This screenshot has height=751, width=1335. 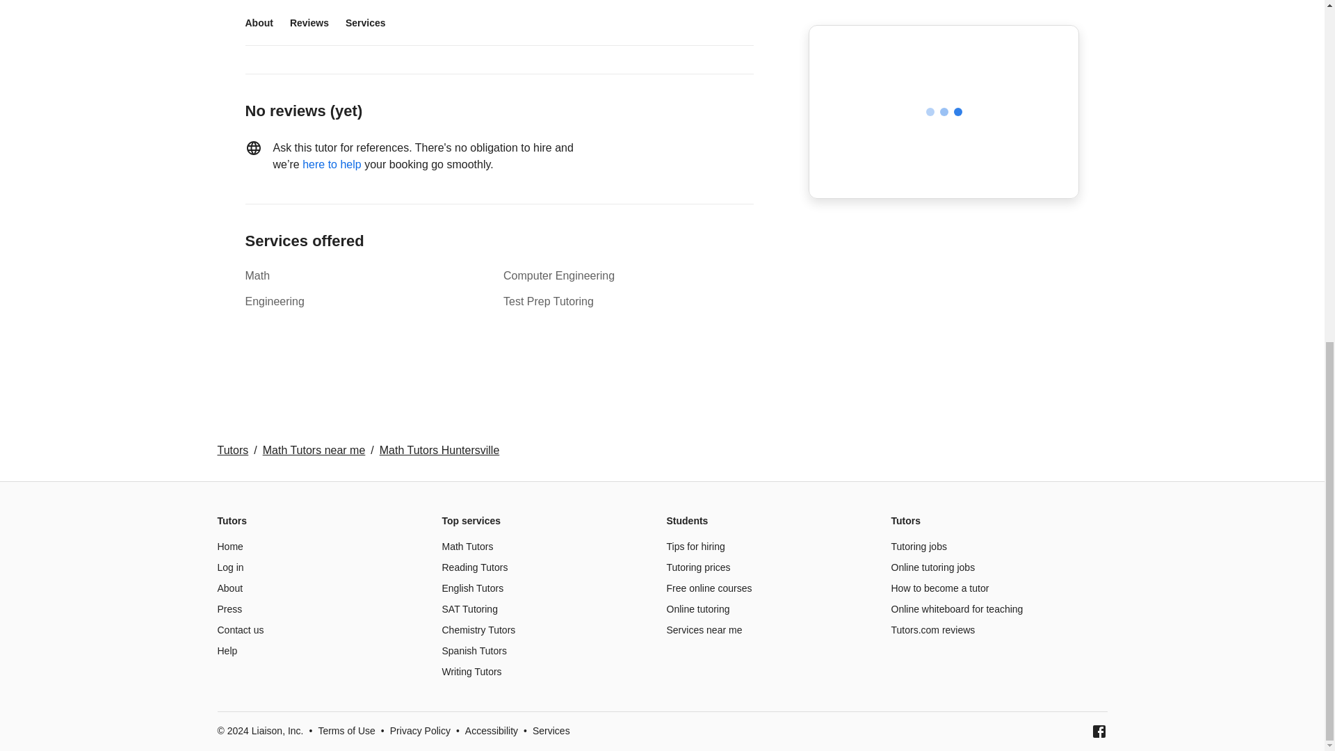 What do you see at coordinates (229, 588) in the screenshot?
I see `About` at bounding box center [229, 588].